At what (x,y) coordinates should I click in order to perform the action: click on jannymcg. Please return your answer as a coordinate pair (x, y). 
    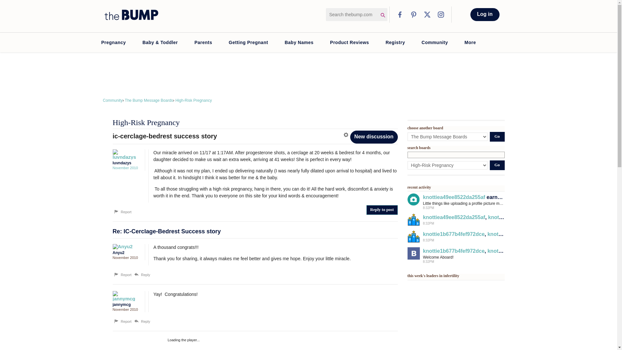
    Looking at the image, I should click on (125, 296).